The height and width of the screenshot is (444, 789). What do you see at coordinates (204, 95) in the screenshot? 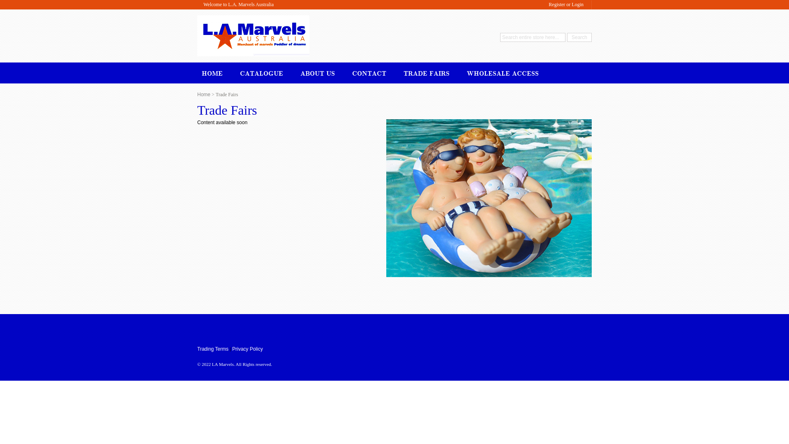
I see `Home` at bounding box center [204, 95].